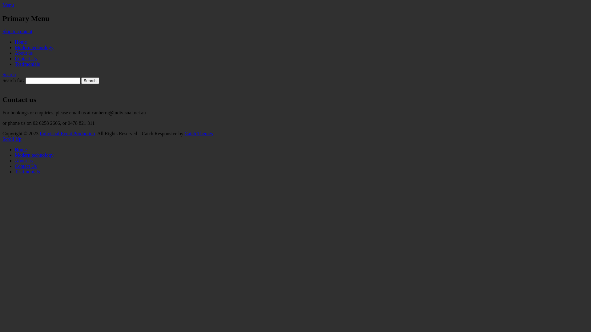 Image resolution: width=591 pixels, height=332 pixels. I want to click on Indivisual Event Production, so click(62, 20).